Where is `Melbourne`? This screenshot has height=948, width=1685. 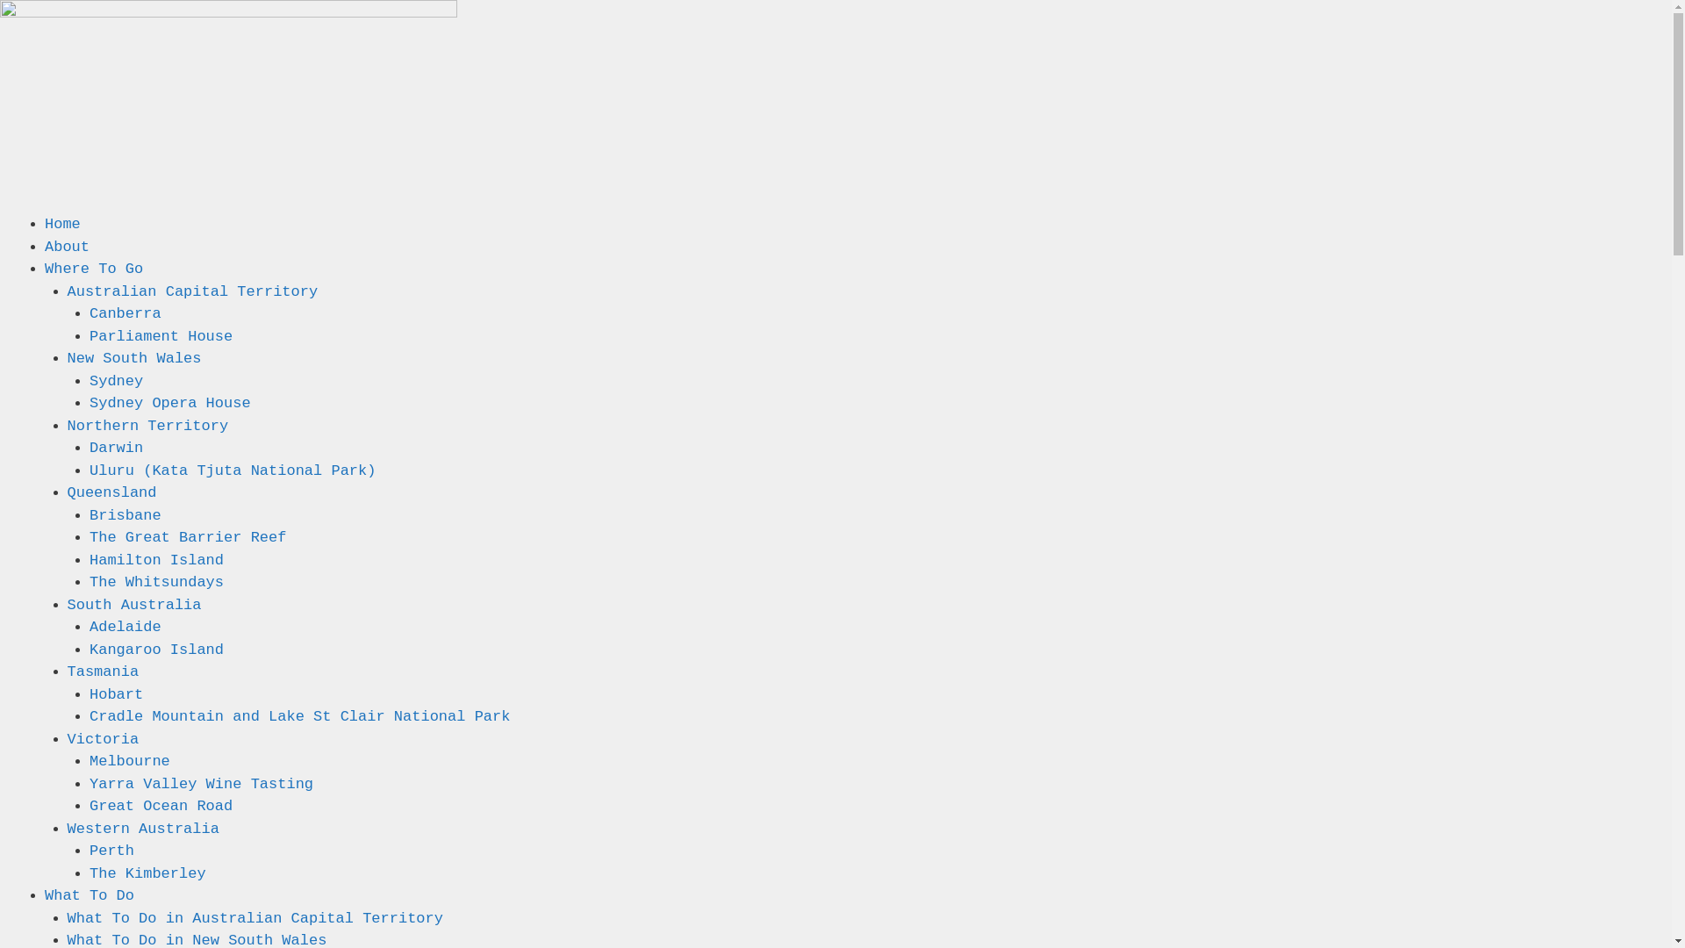 Melbourne is located at coordinates (130, 762).